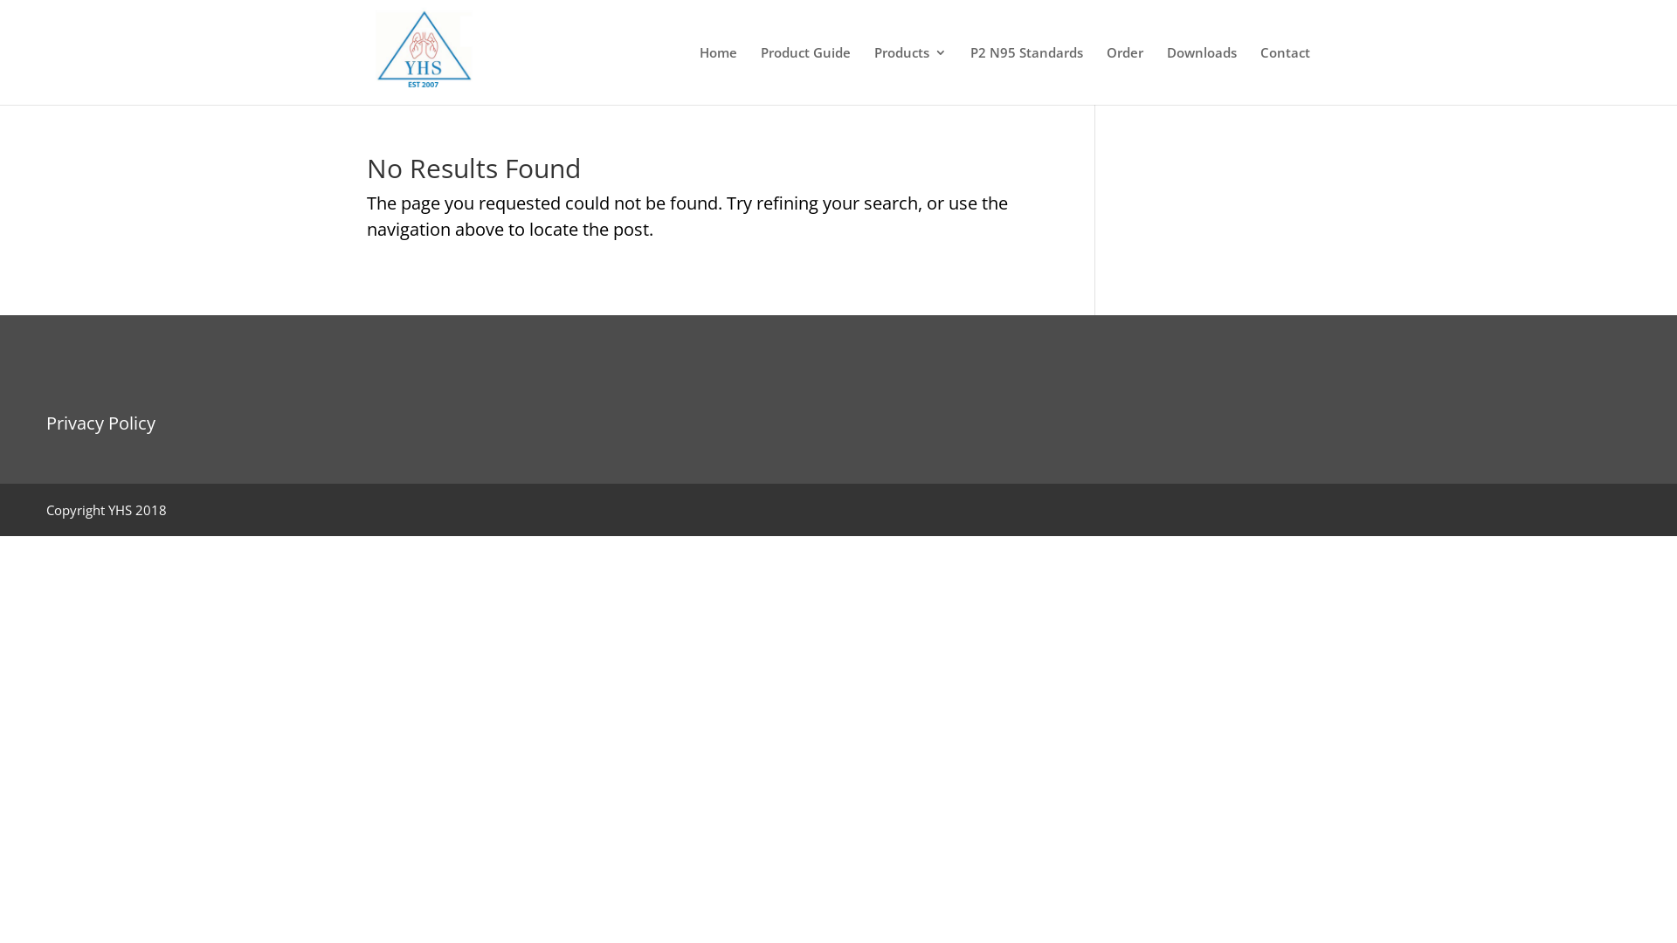 The image size is (1677, 943). Describe the element at coordinates (910, 75) in the screenshot. I see `Products` at that location.